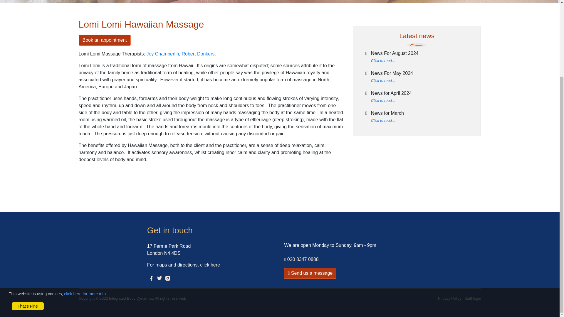  Describe the element at coordinates (105, 40) in the screenshot. I see `Book an appointment` at that location.